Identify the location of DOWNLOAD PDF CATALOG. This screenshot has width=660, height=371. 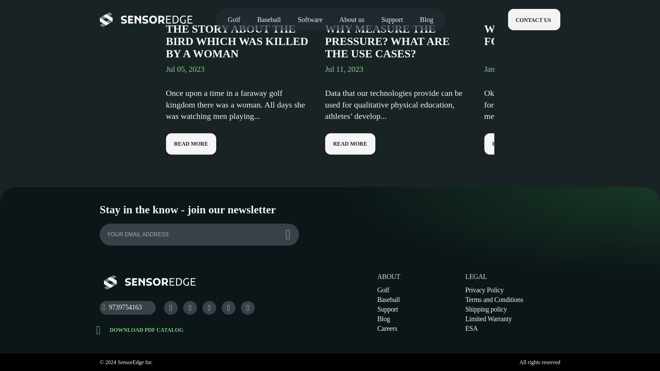
(238, 330).